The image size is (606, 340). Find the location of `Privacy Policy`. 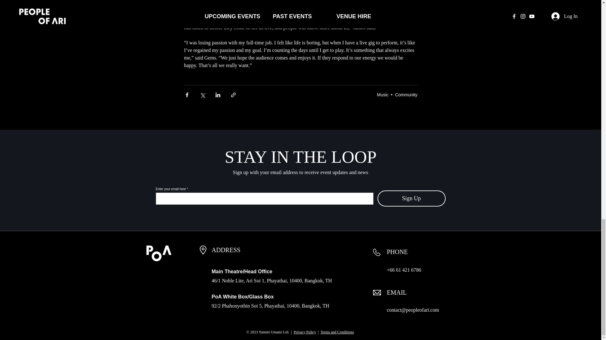

Privacy Policy is located at coordinates (305, 332).